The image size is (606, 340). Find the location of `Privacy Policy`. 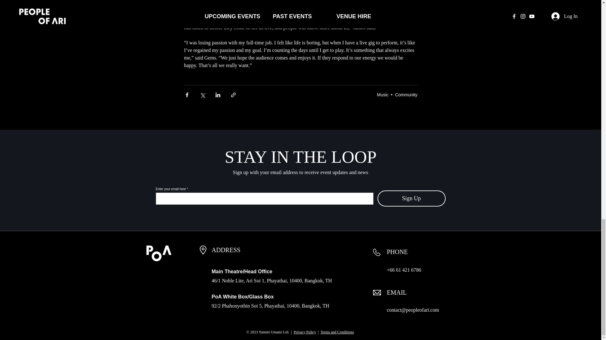

Privacy Policy is located at coordinates (305, 332).